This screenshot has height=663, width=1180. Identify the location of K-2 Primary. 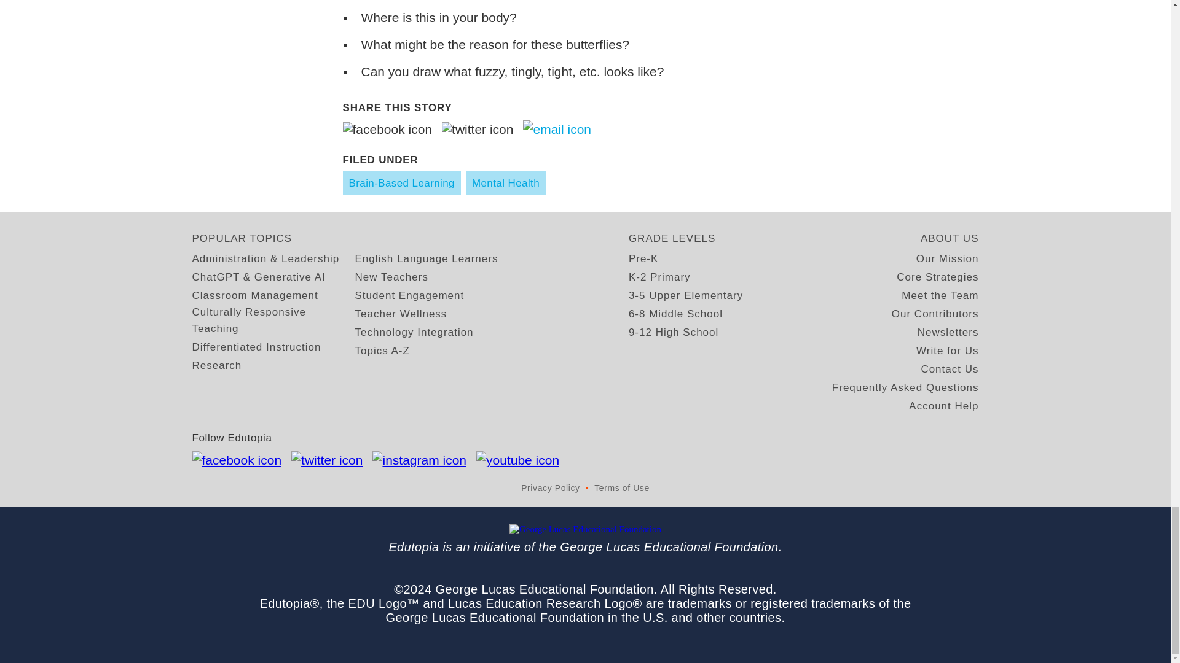
(659, 277).